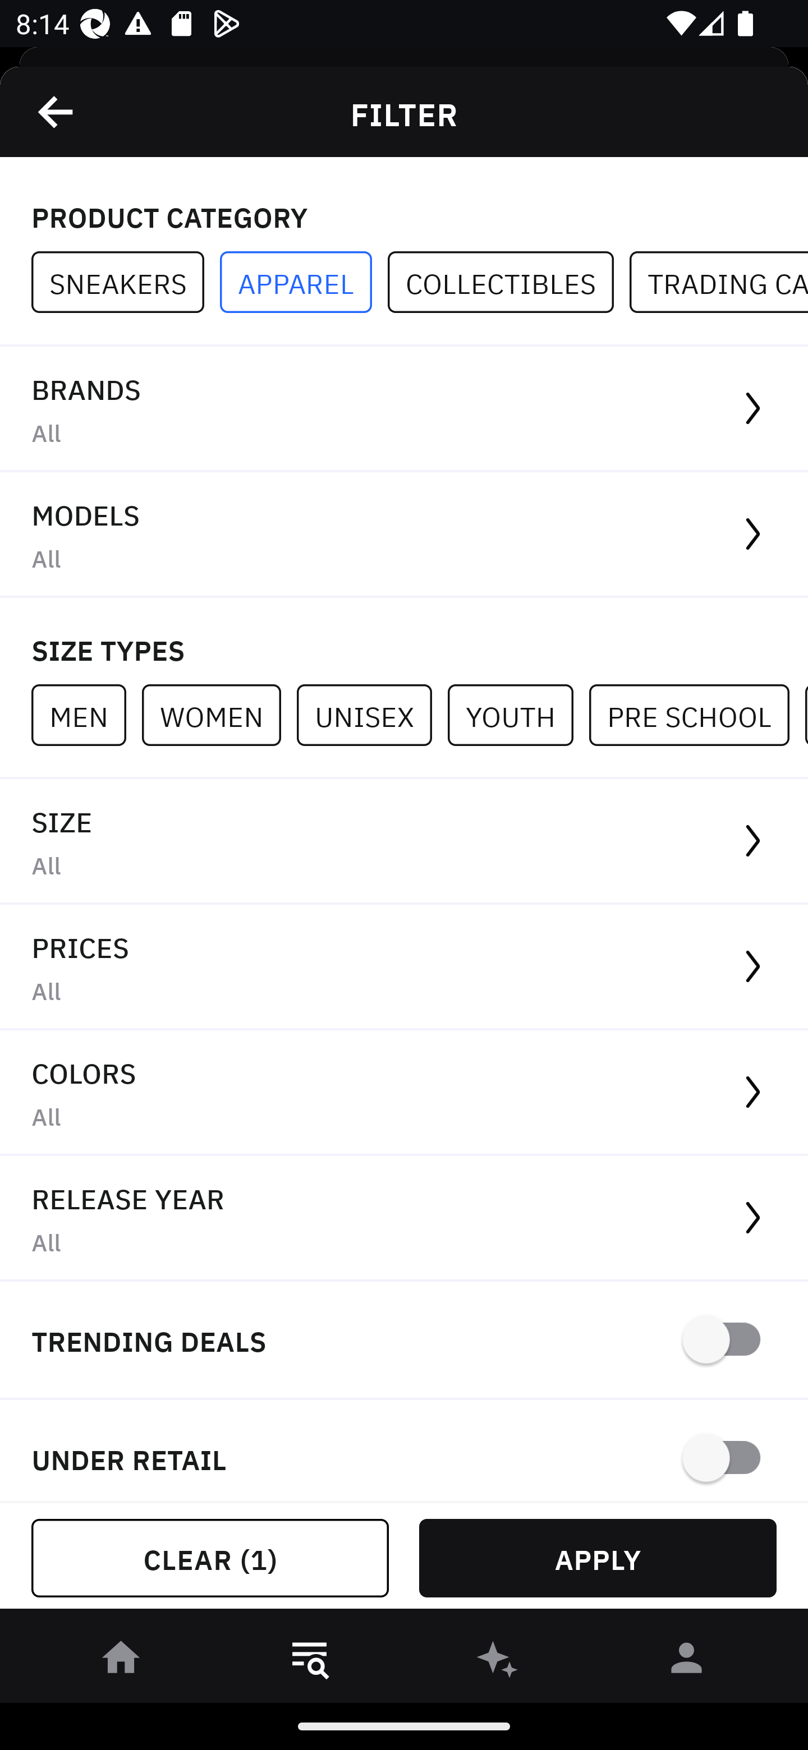  What do you see at coordinates (518, 715) in the screenshot?
I see `YOUTH` at bounding box center [518, 715].